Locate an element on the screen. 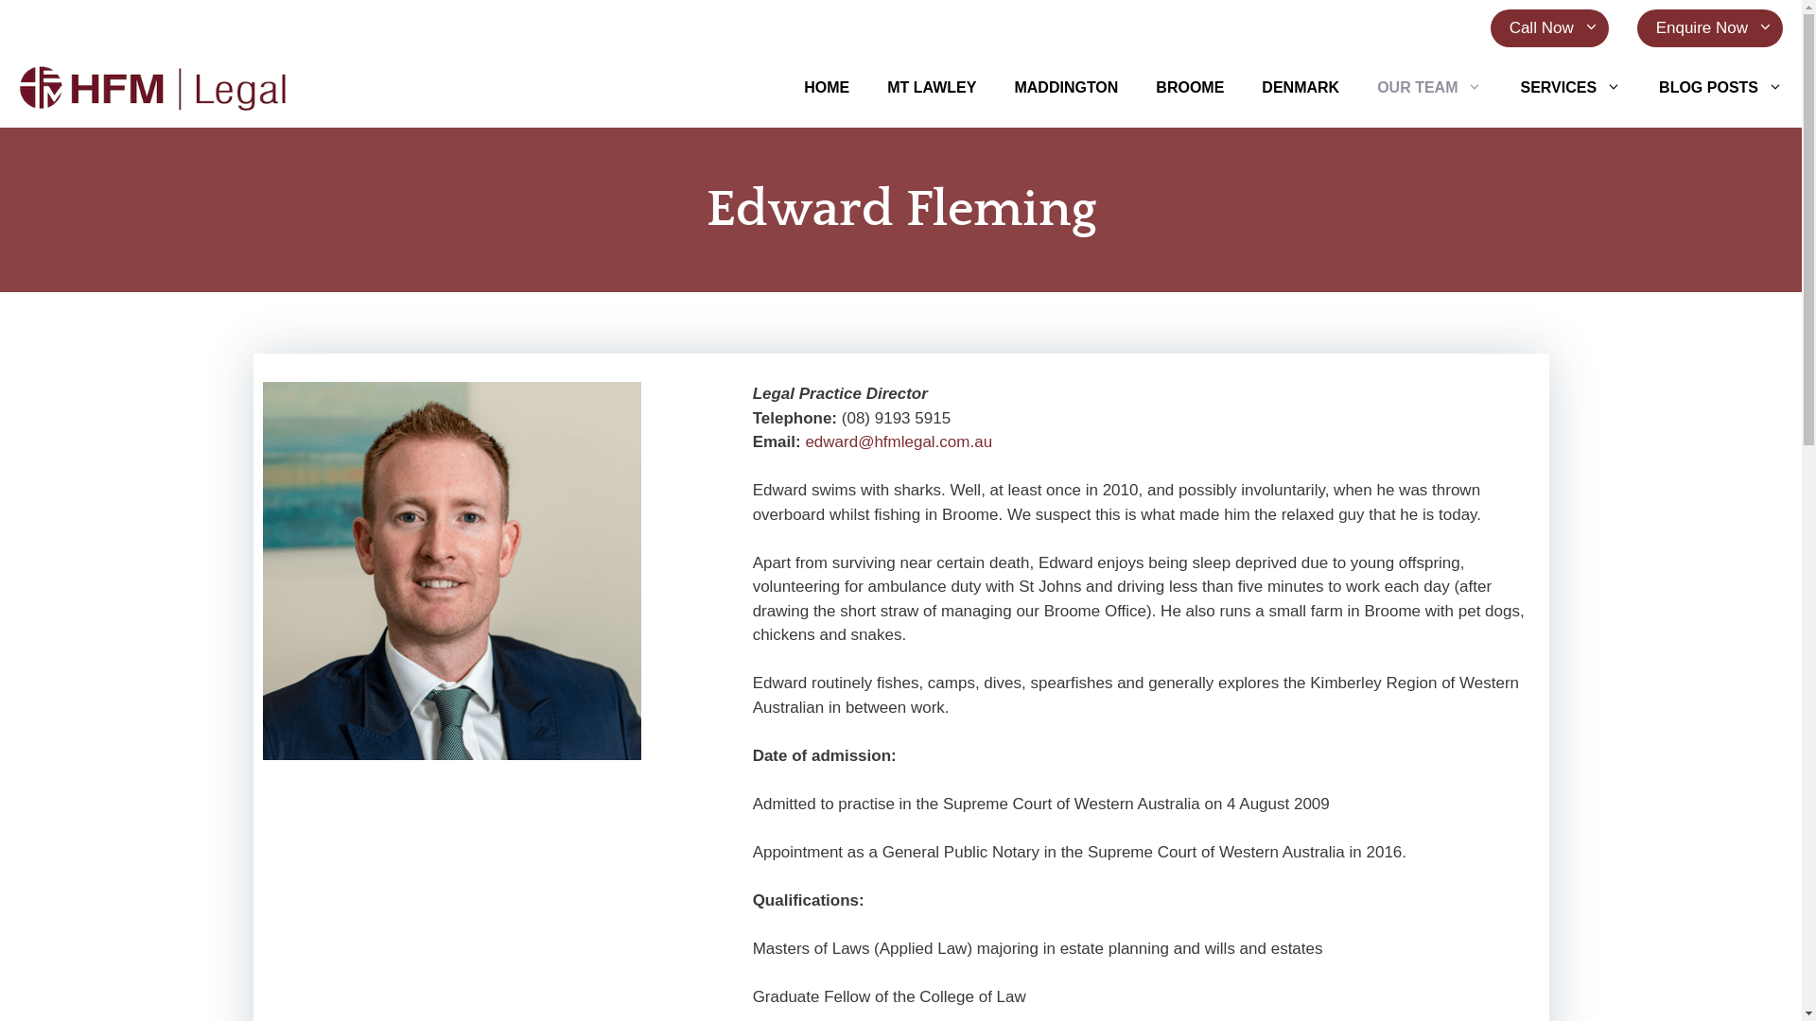  DENMARK is located at coordinates (1301, 87).